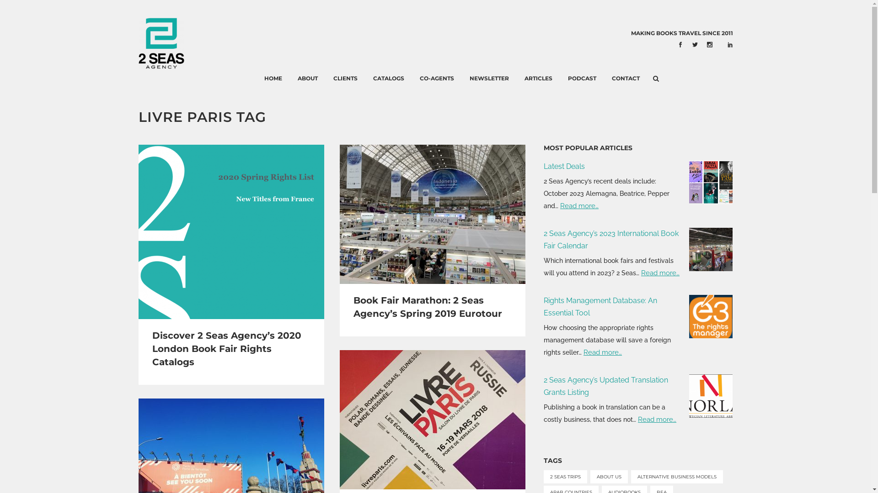  What do you see at coordinates (582, 79) in the screenshot?
I see `PODCAST` at bounding box center [582, 79].